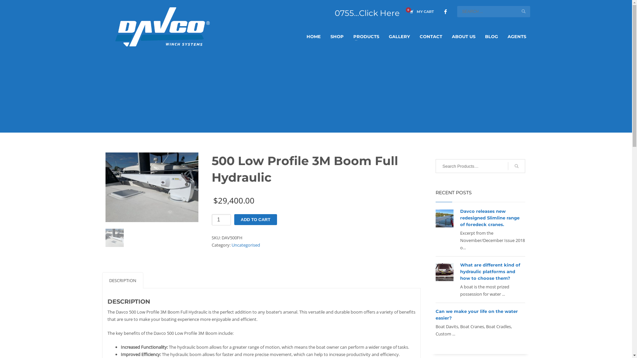  What do you see at coordinates (123, 280) in the screenshot?
I see `DESCRIPTION` at bounding box center [123, 280].